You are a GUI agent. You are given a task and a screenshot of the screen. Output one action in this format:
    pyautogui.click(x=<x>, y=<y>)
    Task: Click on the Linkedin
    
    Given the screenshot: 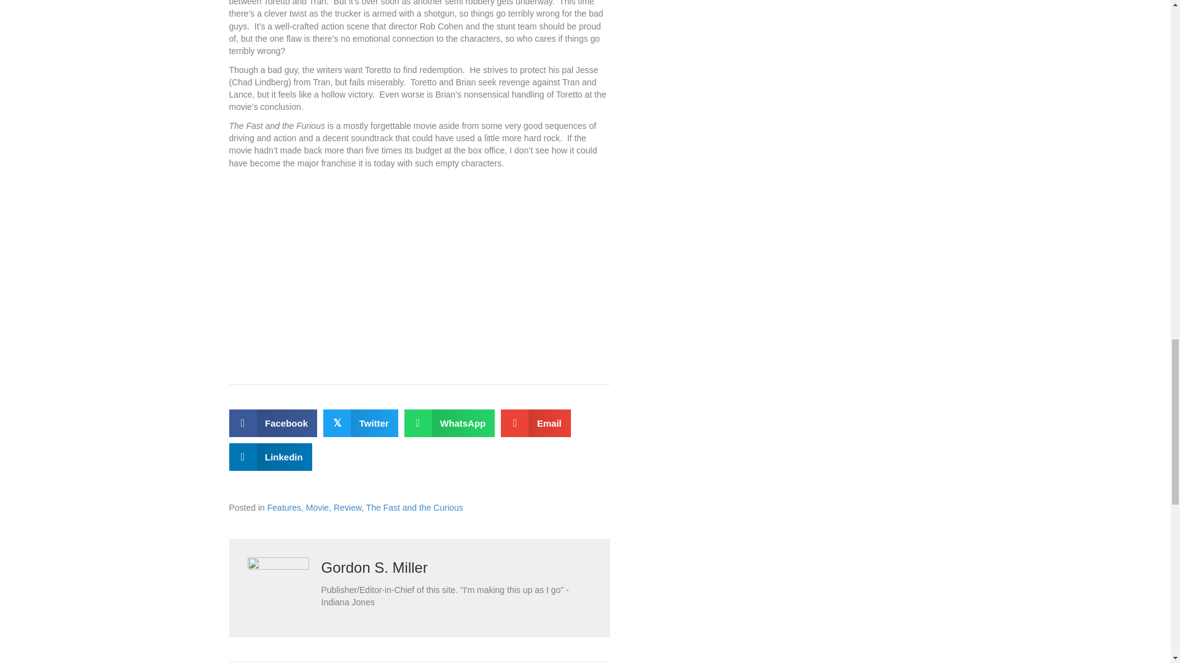 What is the action you would take?
    pyautogui.click(x=270, y=457)
    